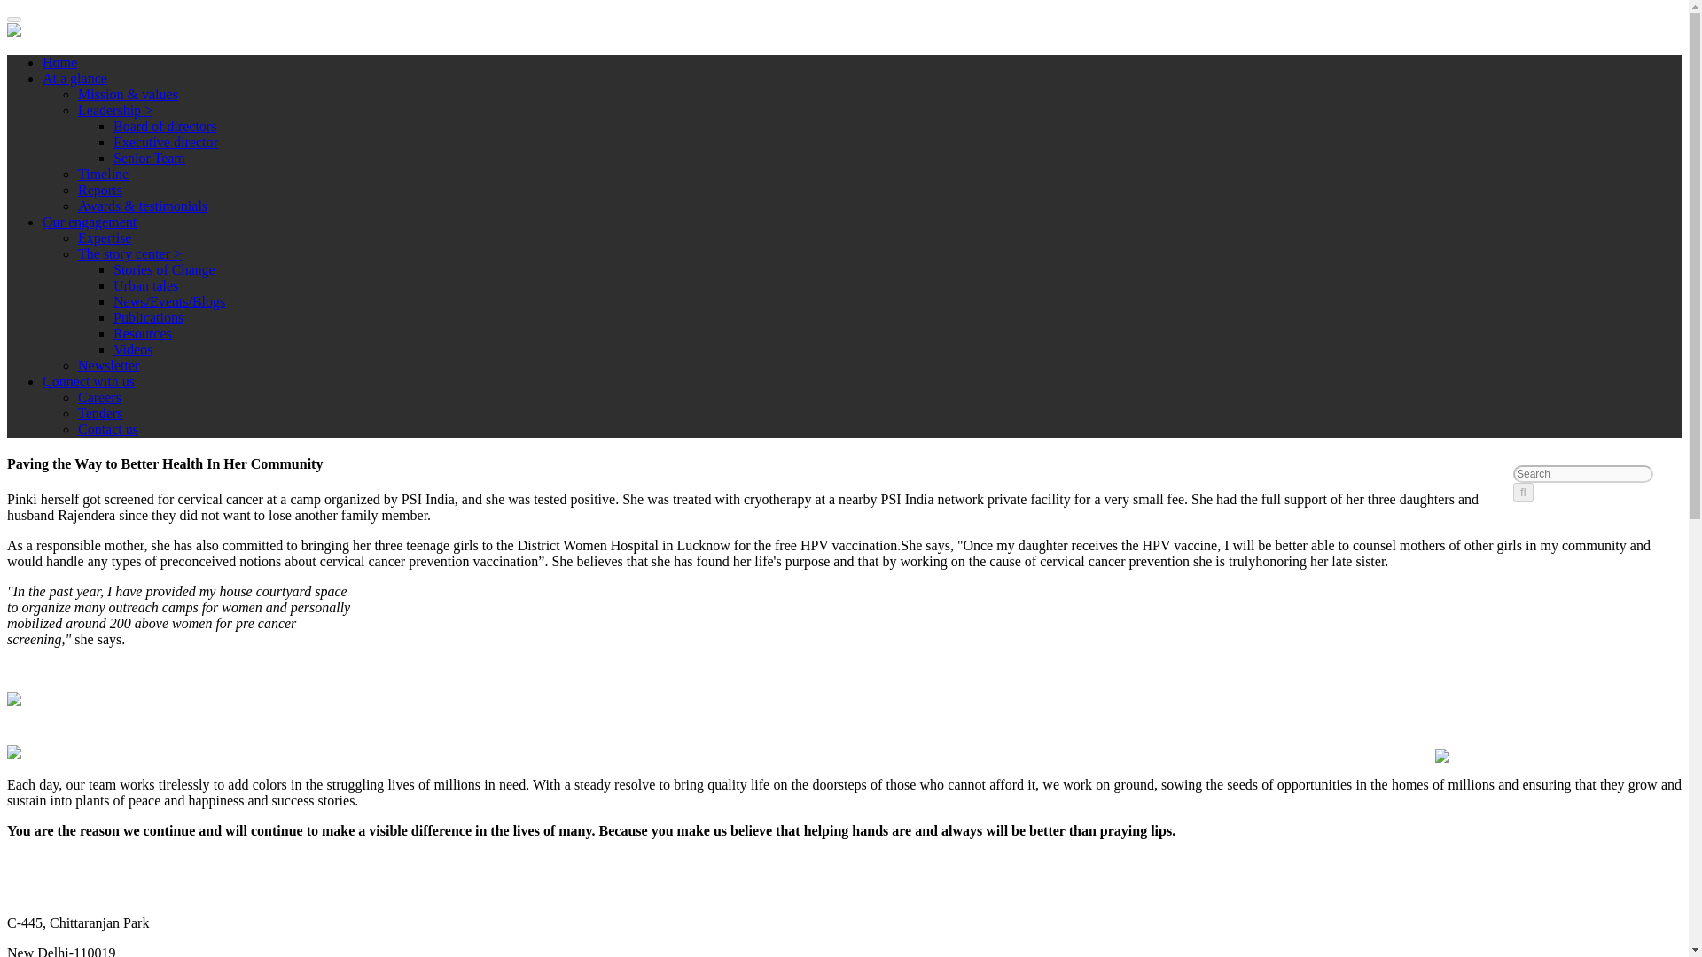 The image size is (1702, 957). What do you see at coordinates (165, 142) in the screenshot?
I see `Executive director` at bounding box center [165, 142].